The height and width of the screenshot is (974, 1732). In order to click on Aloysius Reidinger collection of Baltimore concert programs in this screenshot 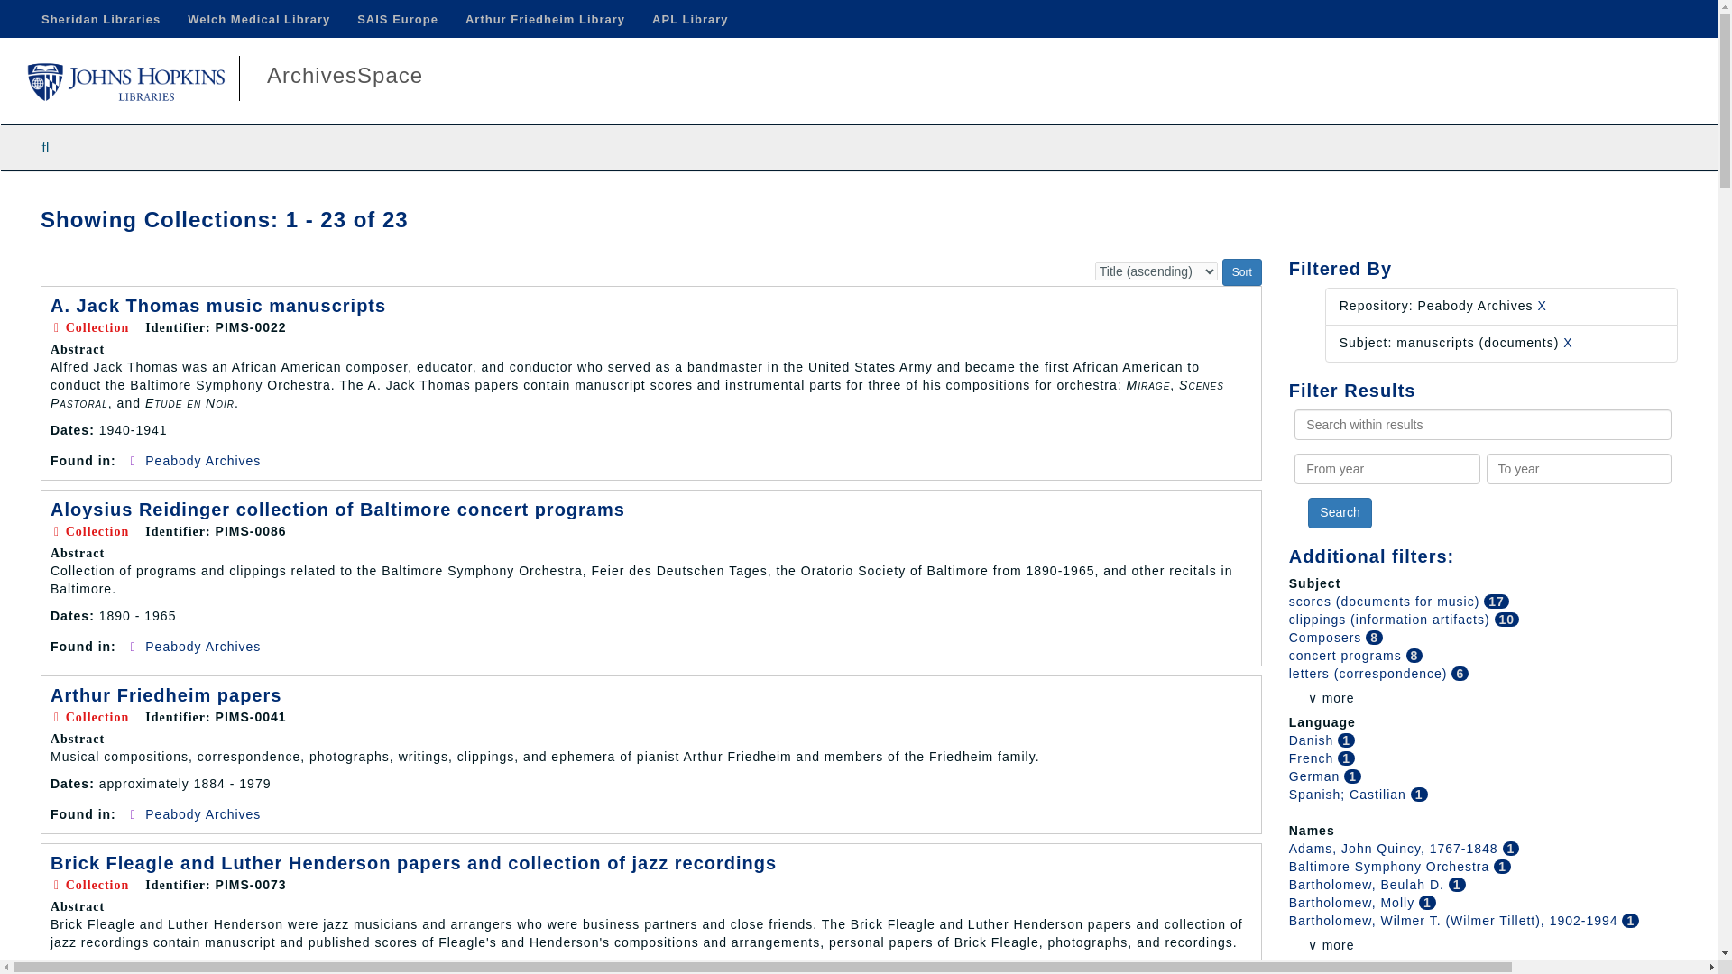, I will do `click(337, 509)`.